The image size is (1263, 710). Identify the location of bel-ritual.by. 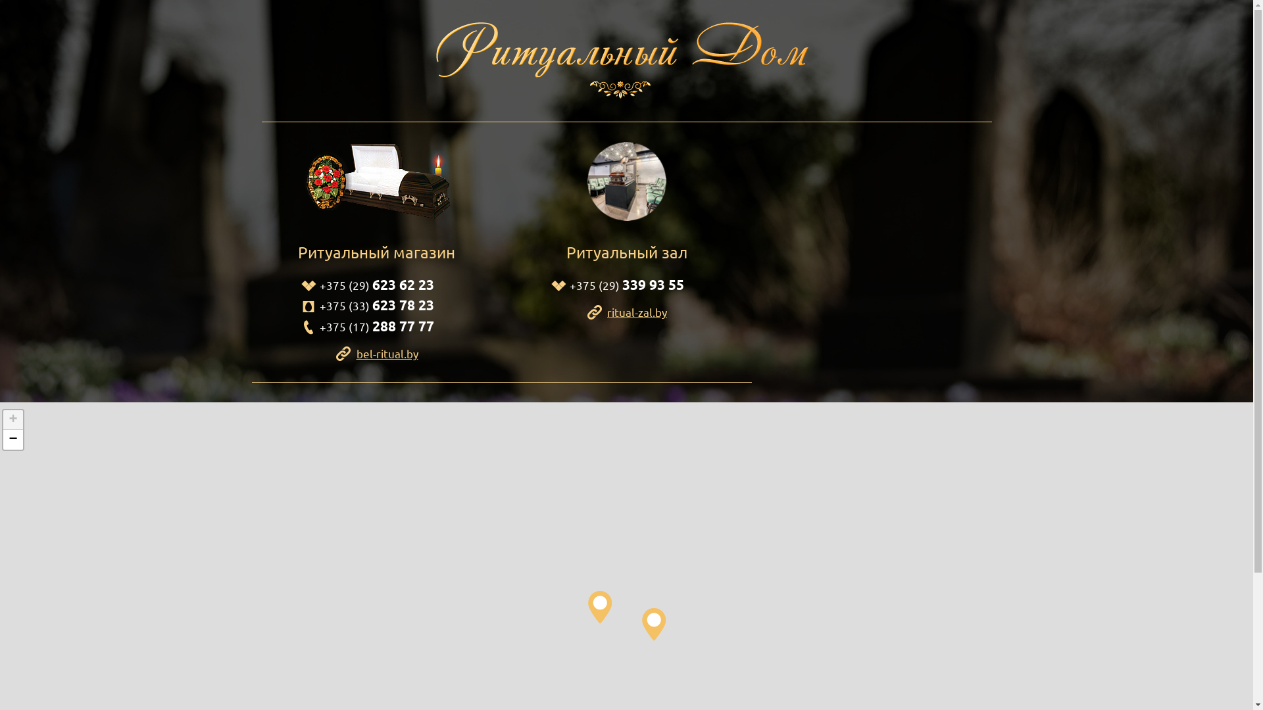
(377, 354).